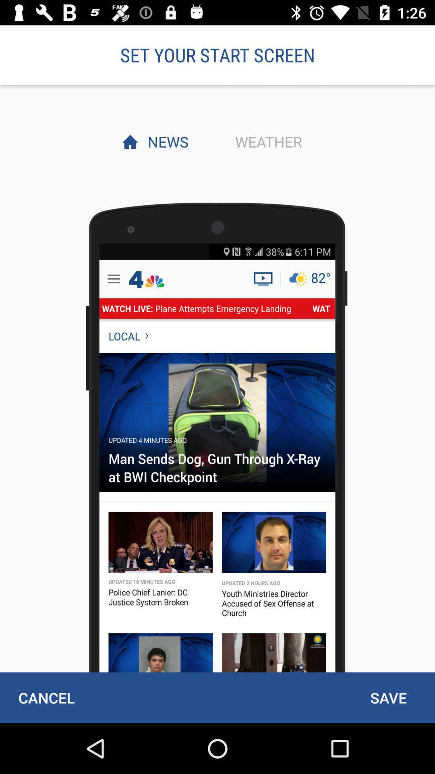 This screenshot has width=435, height=774. I want to click on open item next to the cancel item, so click(388, 697).